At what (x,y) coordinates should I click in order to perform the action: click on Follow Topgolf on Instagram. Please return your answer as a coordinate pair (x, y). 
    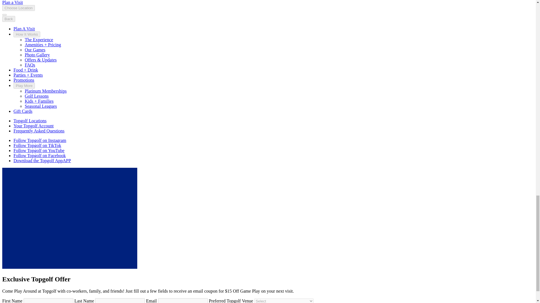
    Looking at the image, I should click on (40, 140).